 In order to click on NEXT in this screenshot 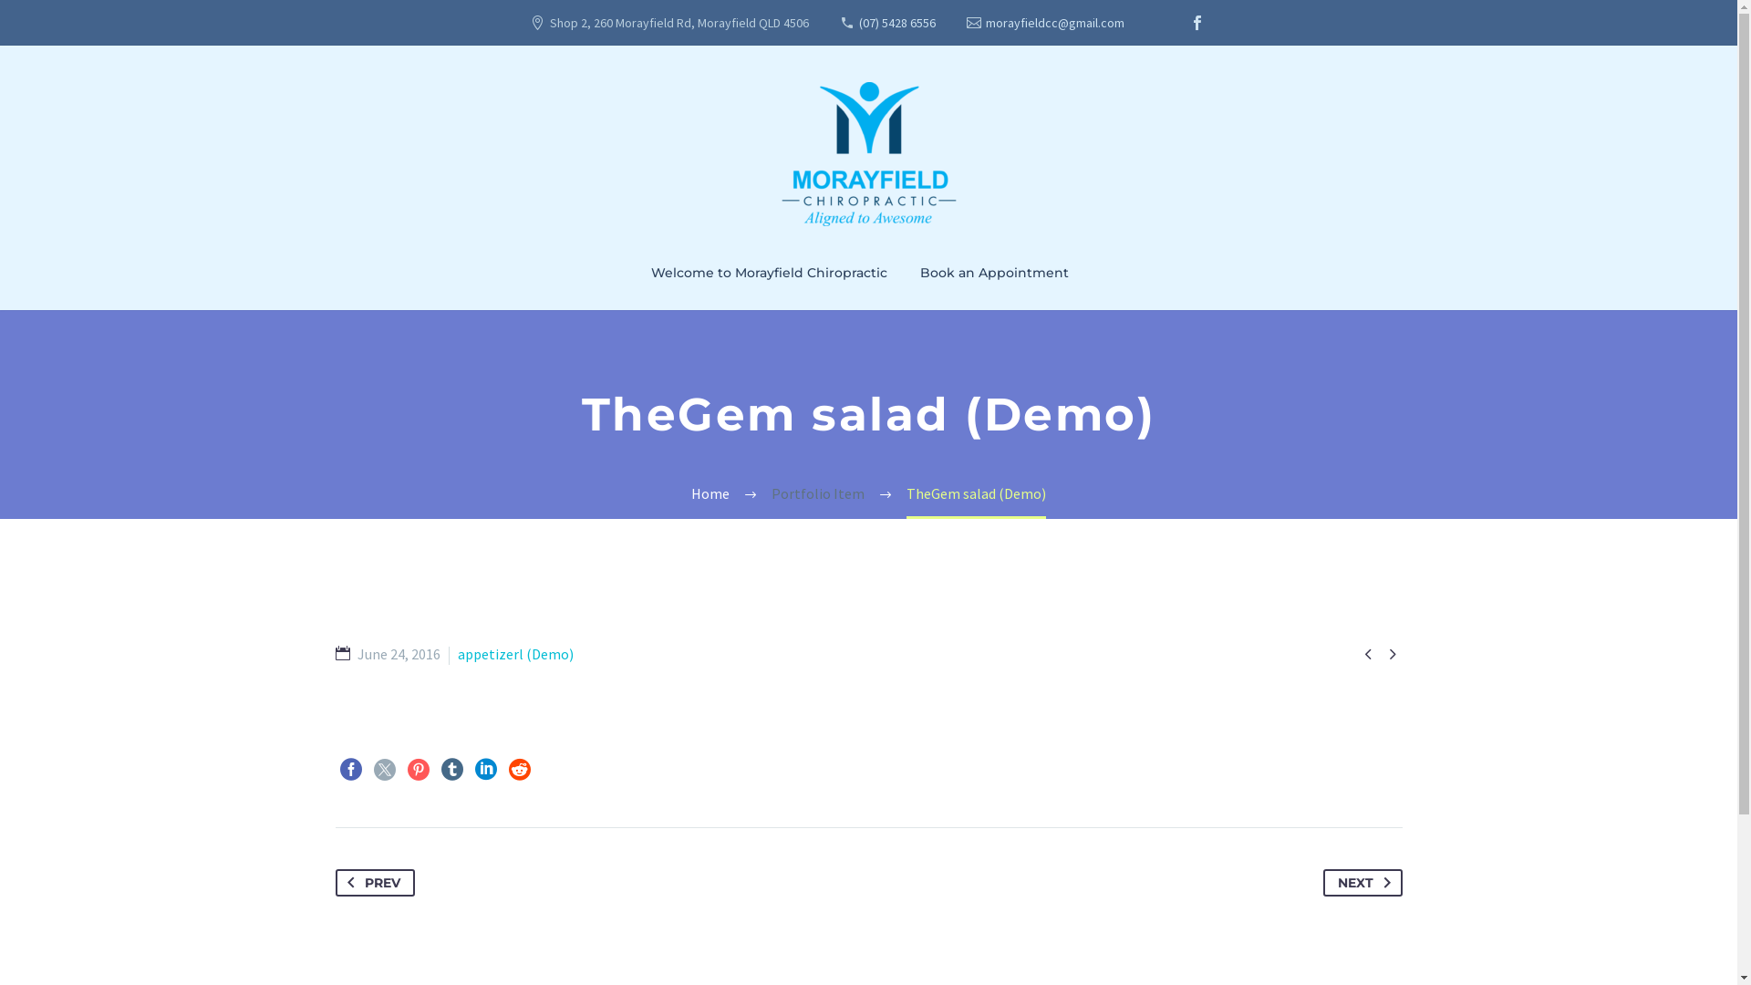, I will do `click(1362, 883)`.